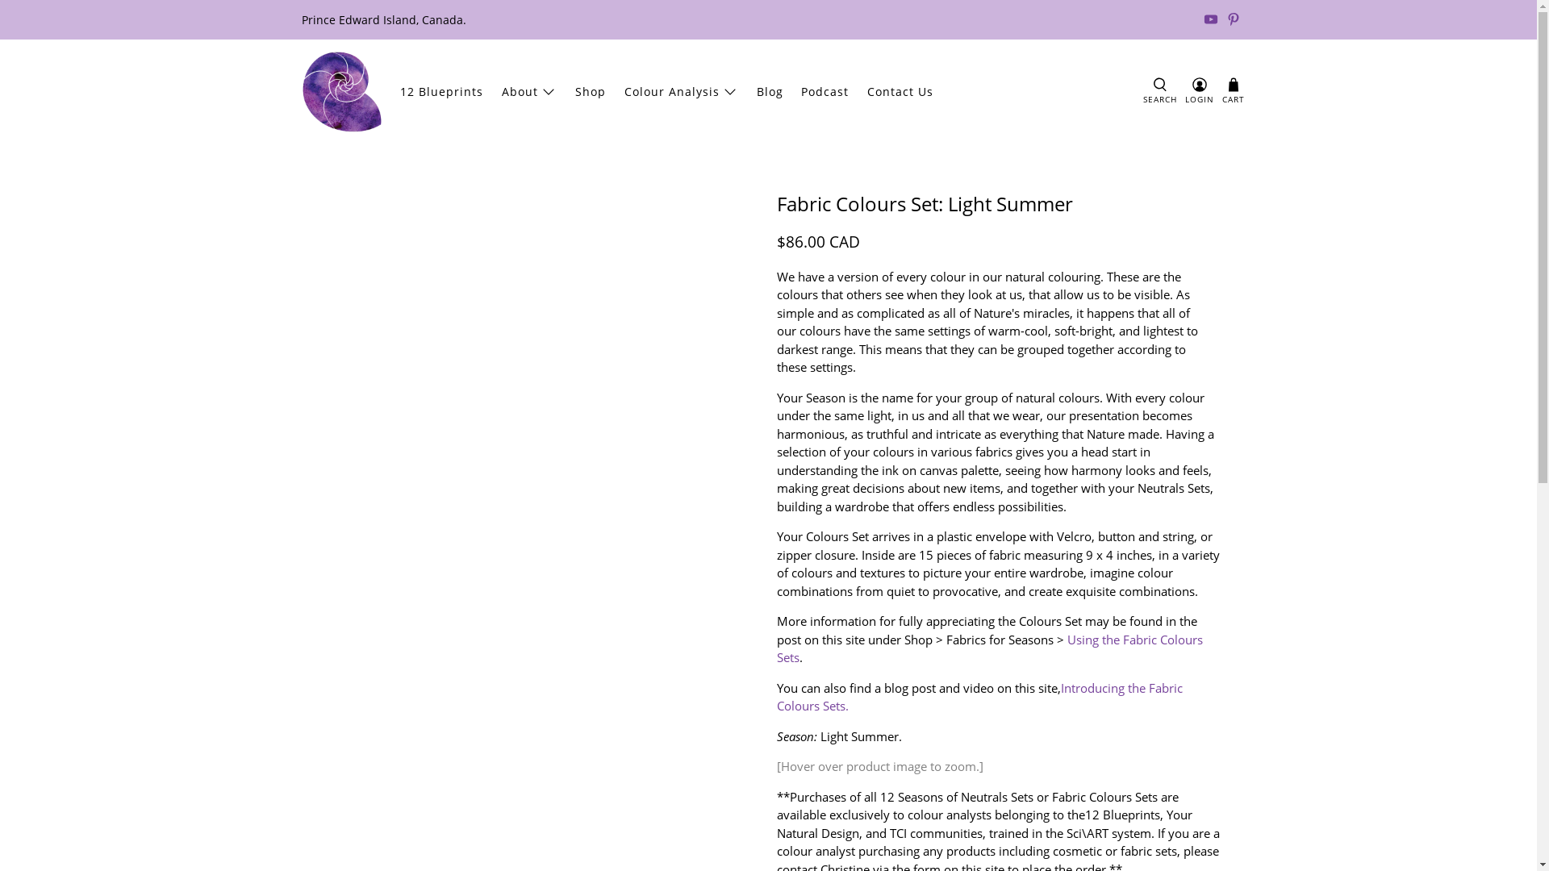 The height and width of the screenshot is (871, 1549). What do you see at coordinates (529, 92) in the screenshot?
I see `About` at bounding box center [529, 92].